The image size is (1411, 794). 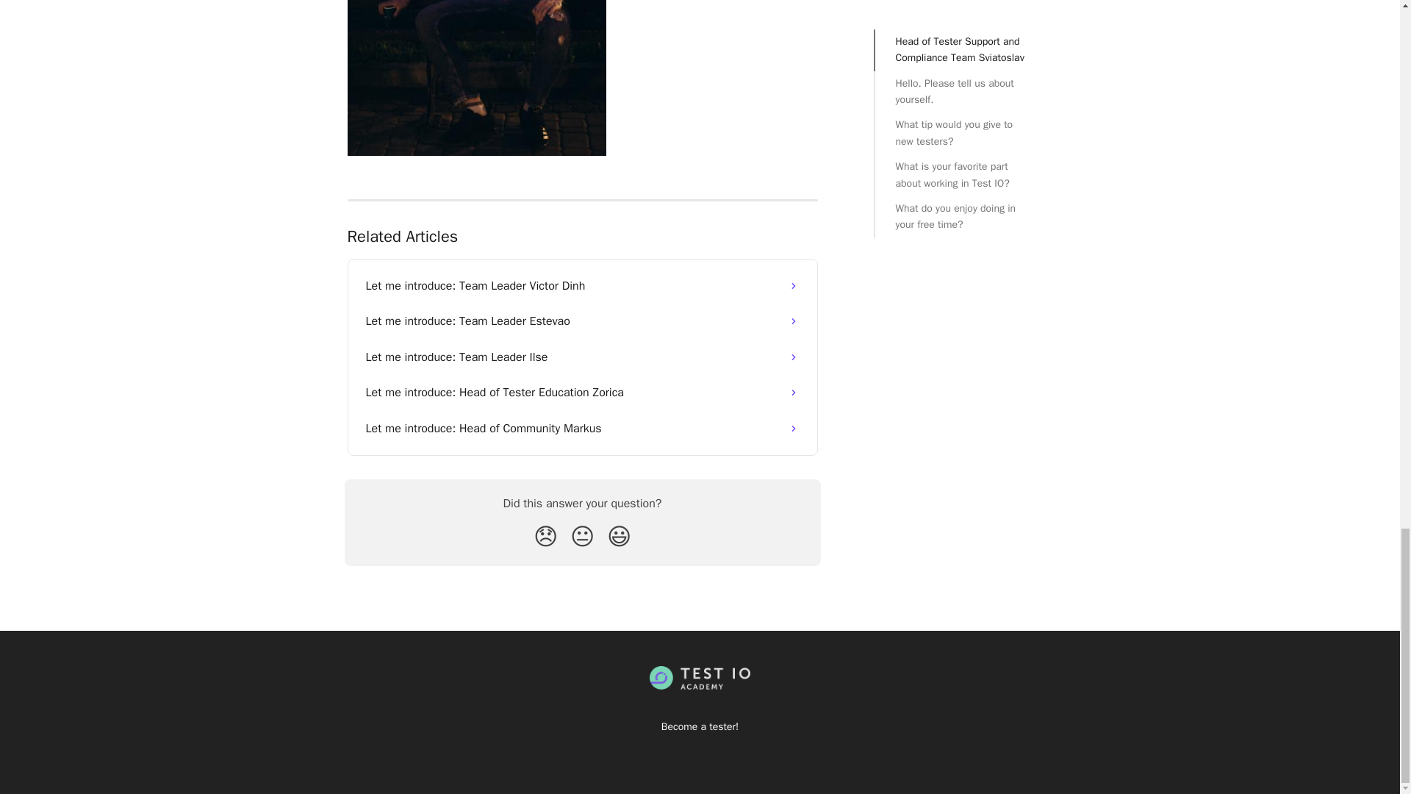 I want to click on Let me introduce: Team Leader Estevao, so click(x=582, y=321).